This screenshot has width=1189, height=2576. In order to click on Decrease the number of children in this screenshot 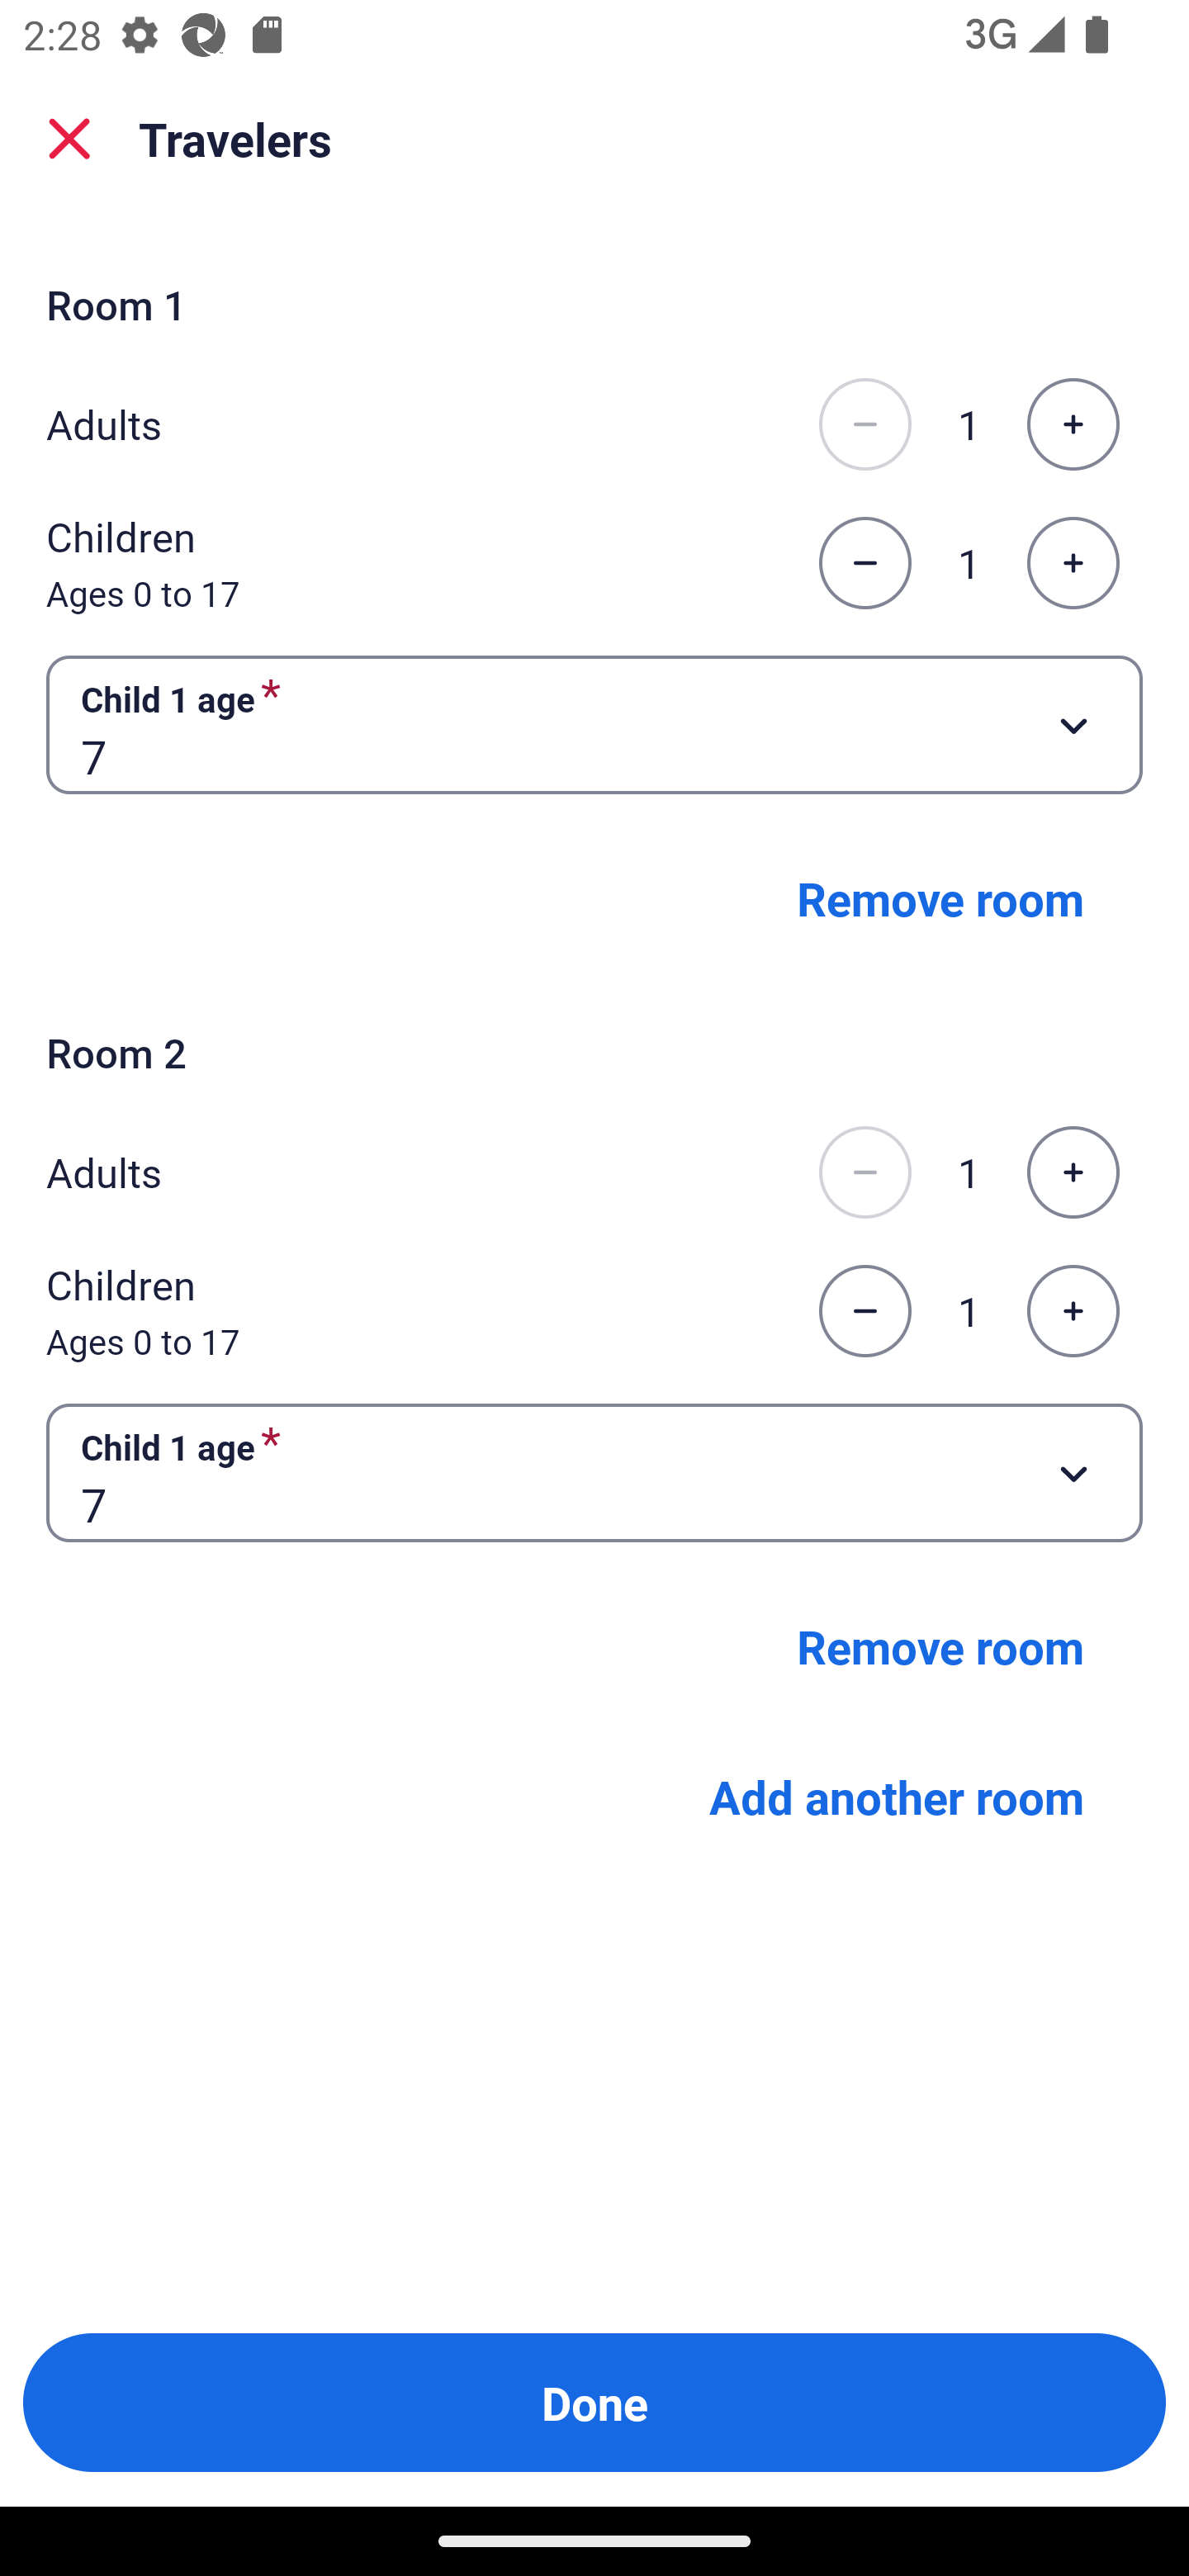, I will do `click(865, 1311)`.